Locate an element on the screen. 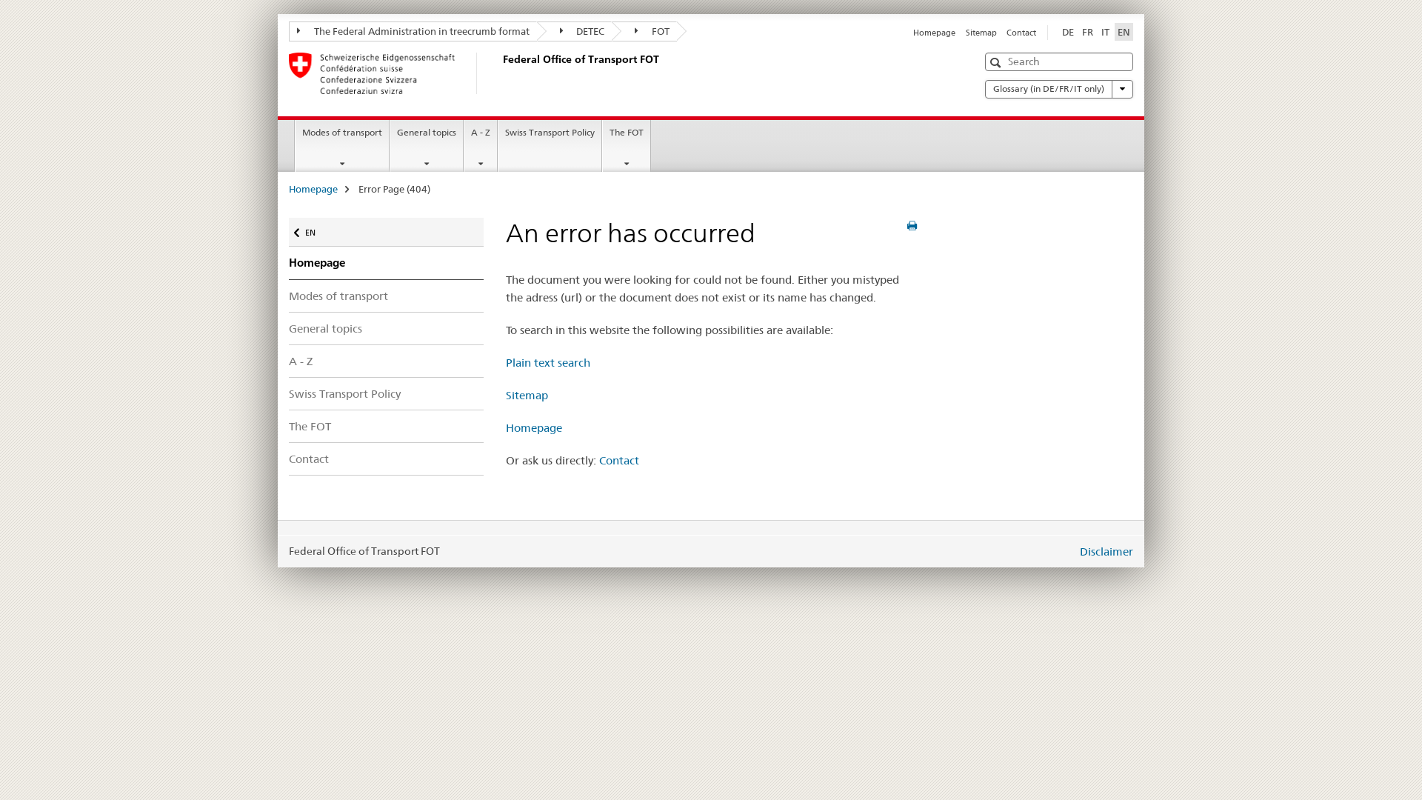 This screenshot has width=1422, height=800. Homepage is located at coordinates (935, 33).